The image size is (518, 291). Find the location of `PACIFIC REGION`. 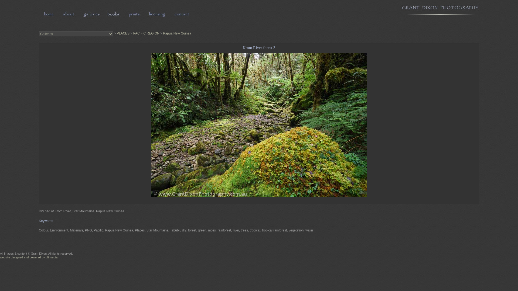

PACIFIC REGION is located at coordinates (146, 33).